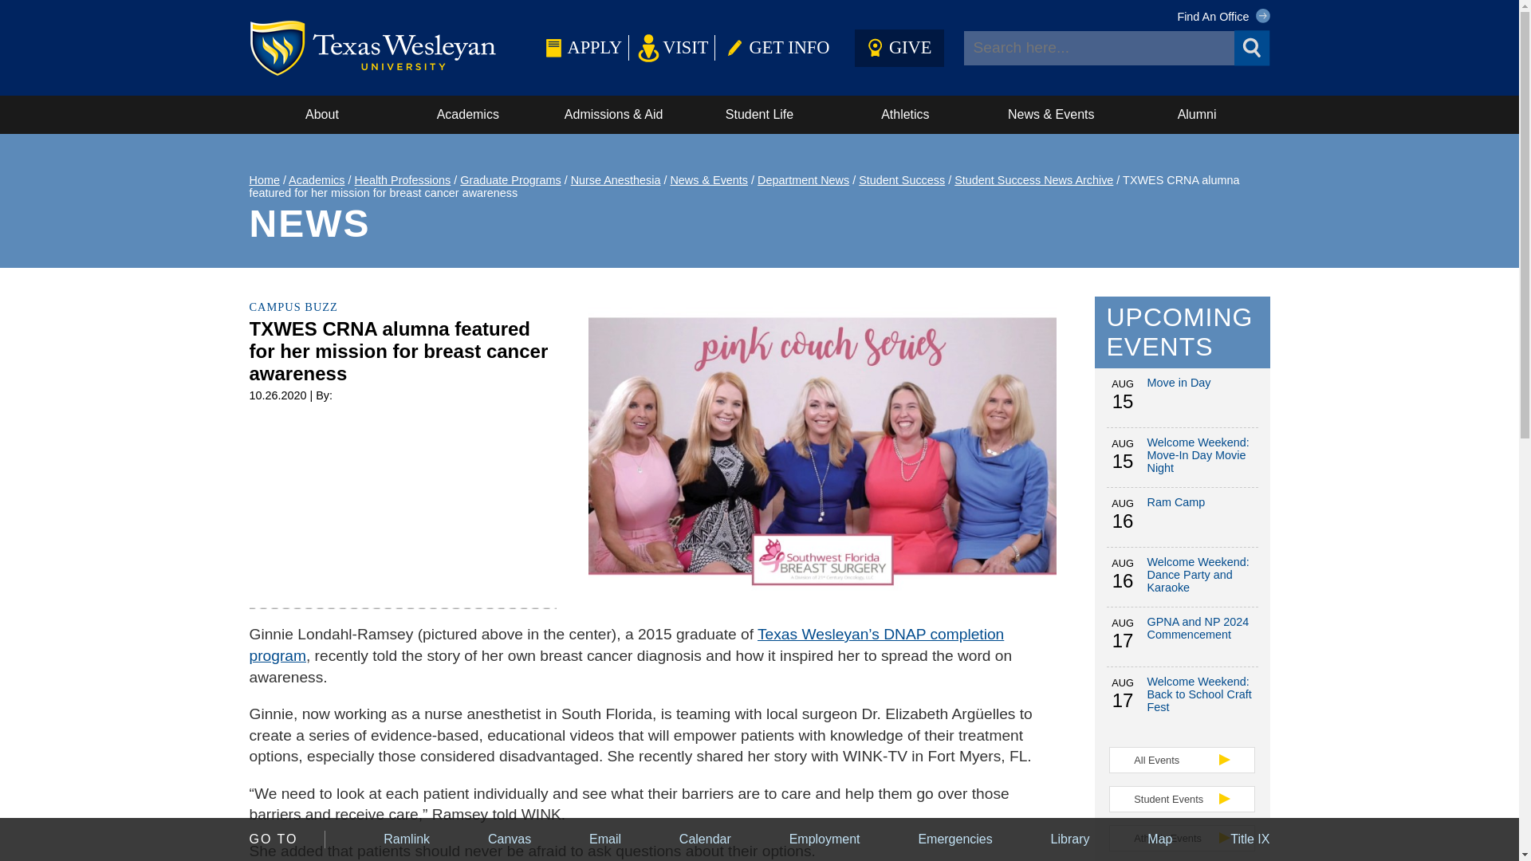 The height and width of the screenshot is (861, 1531). Describe the element at coordinates (671, 47) in the screenshot. I see `VISIT` at that location.